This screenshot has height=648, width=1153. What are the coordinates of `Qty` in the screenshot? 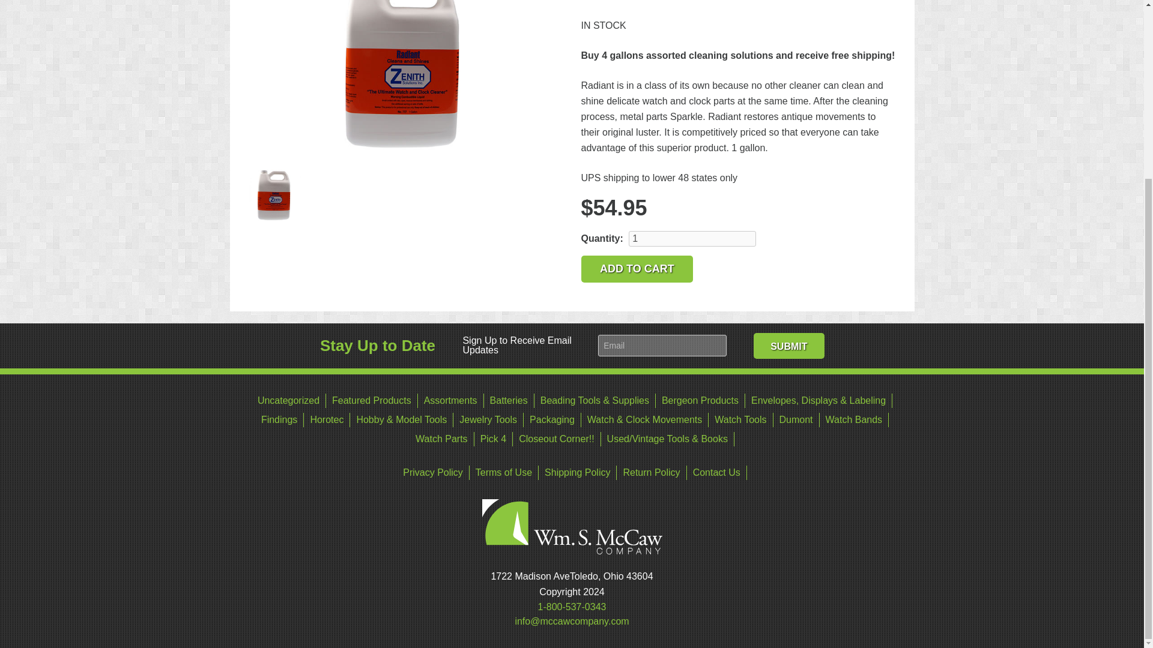 It's located at (692, 239).